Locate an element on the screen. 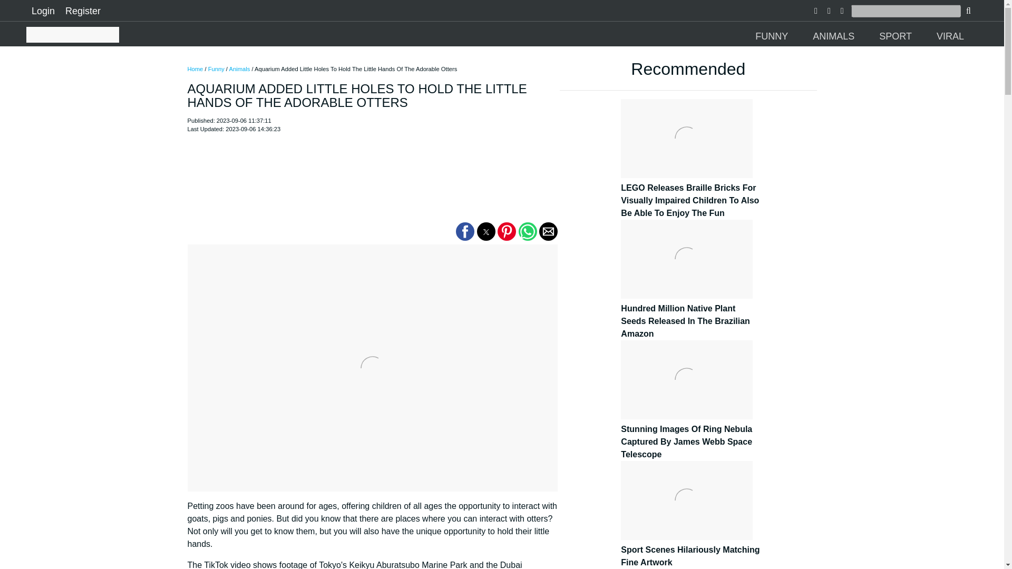 Image resolution: width=1012 pixels, height=569 pixels. VIRAL is located at coordinates (952, 36).